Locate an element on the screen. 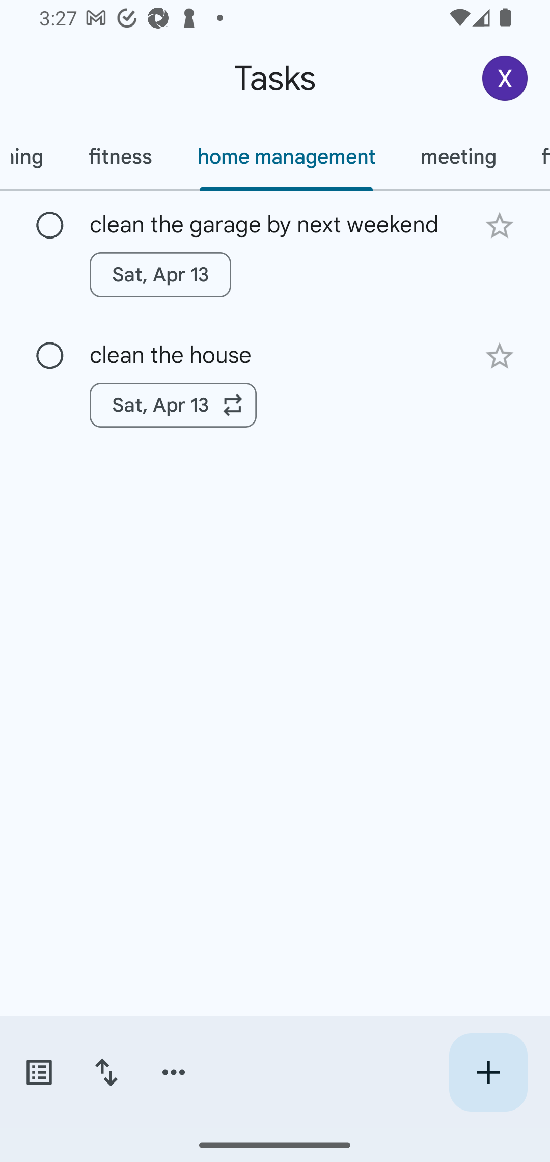 The height and width of the screenshot is (1162, 550). Create new task is located at coordinates (488, 1072).